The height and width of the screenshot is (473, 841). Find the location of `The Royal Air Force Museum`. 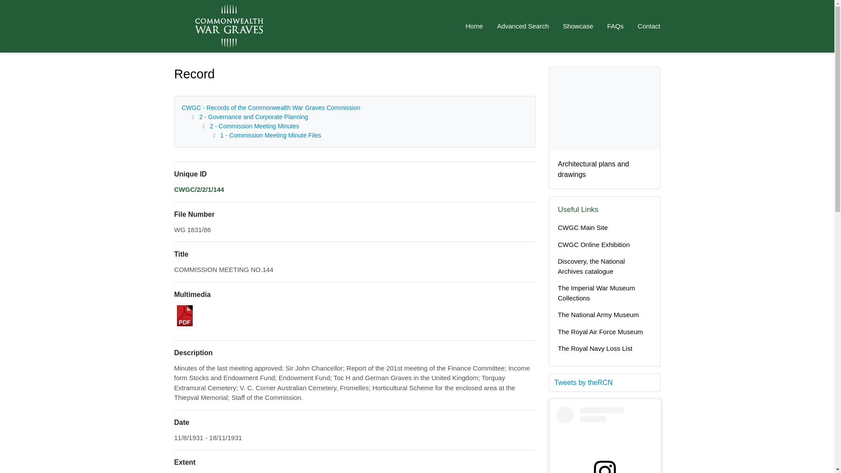

The Royal Air Force Museum is located at coordinates (604, 332).